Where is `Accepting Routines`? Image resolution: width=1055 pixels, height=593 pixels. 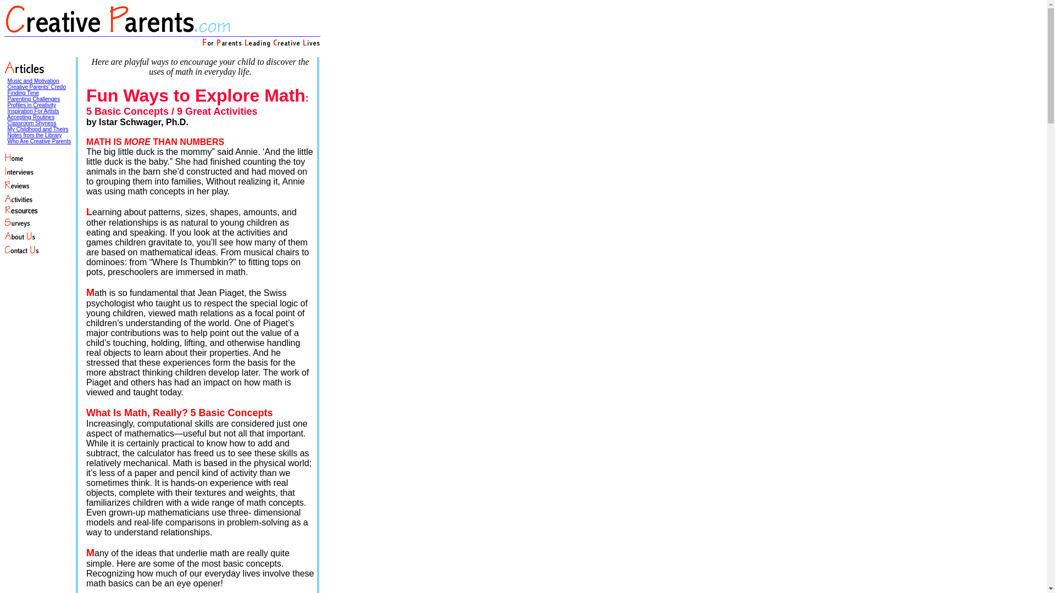
Accepting Routines is located at coordinates (31, 118).